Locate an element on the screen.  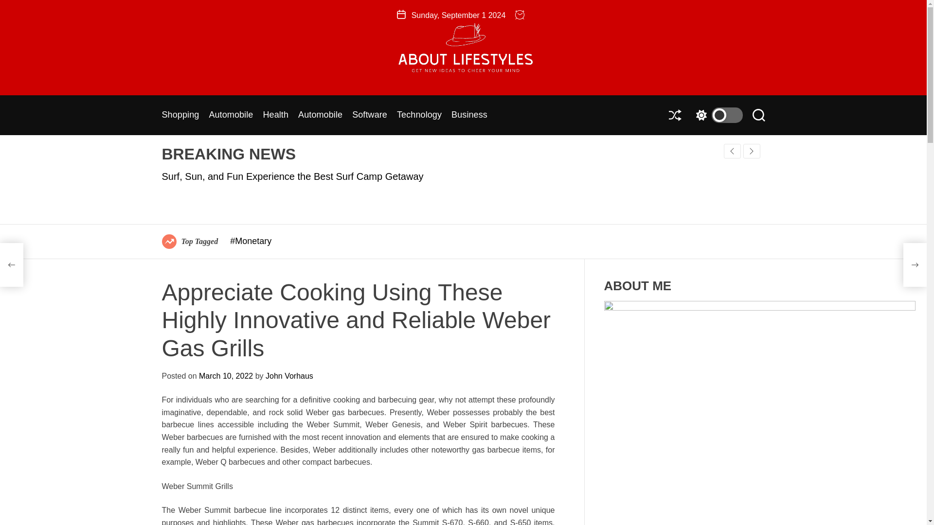
Business is located at coordinates (469, 115).